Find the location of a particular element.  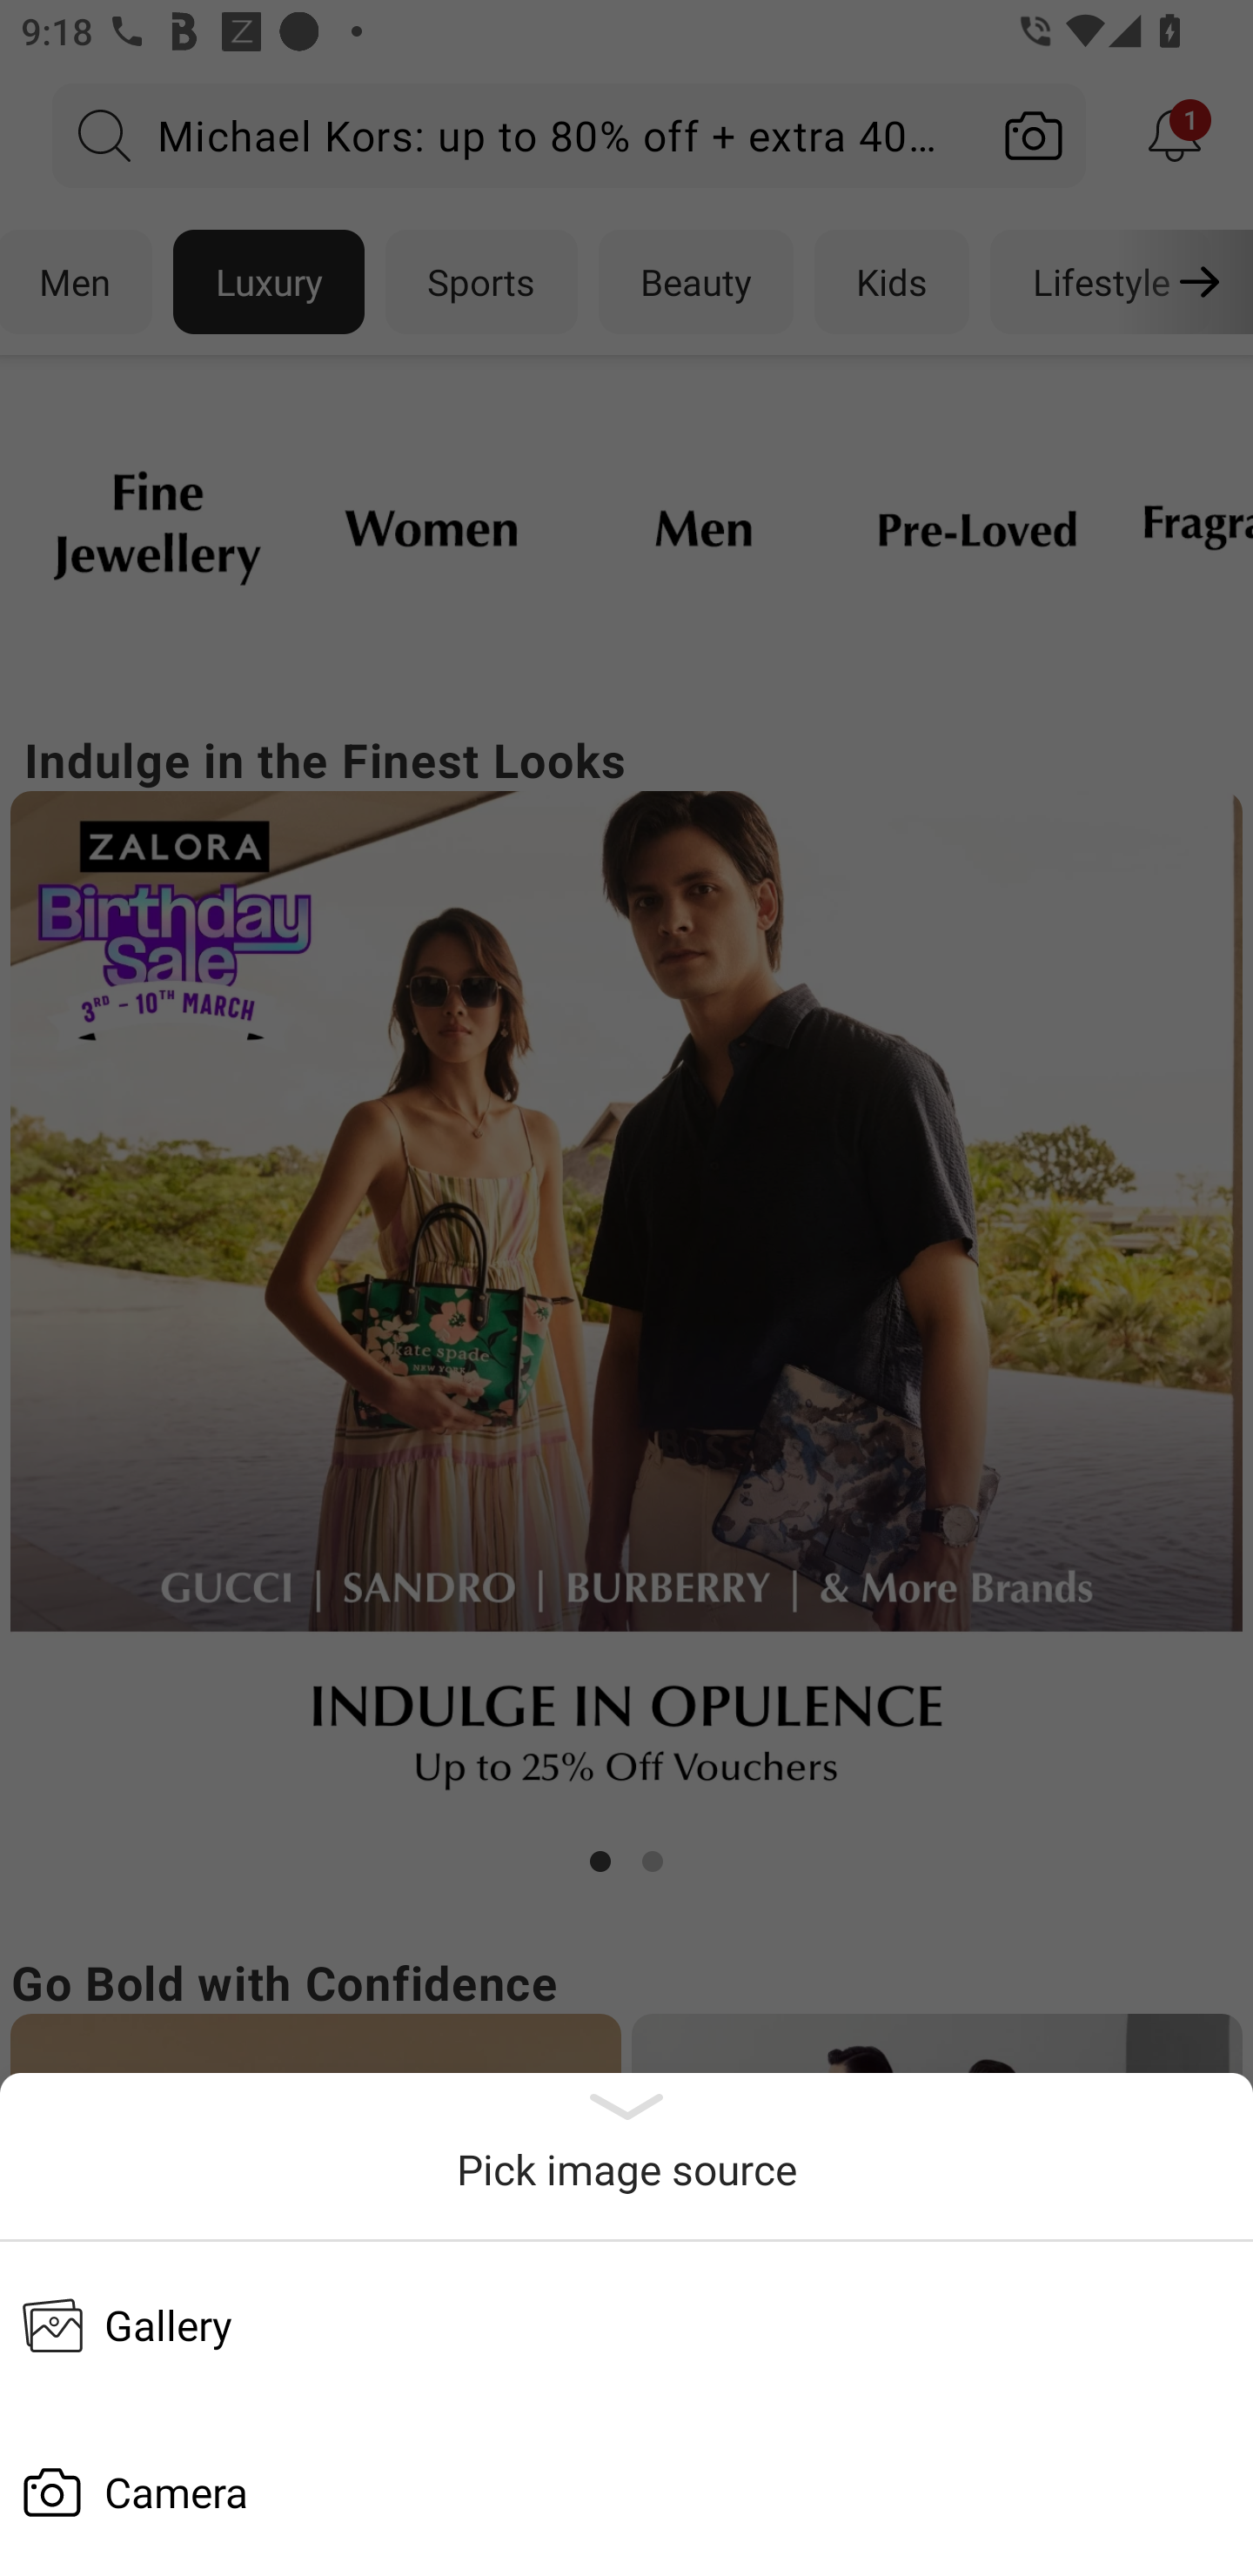

Gallery is located at coordinates (626, 2324).